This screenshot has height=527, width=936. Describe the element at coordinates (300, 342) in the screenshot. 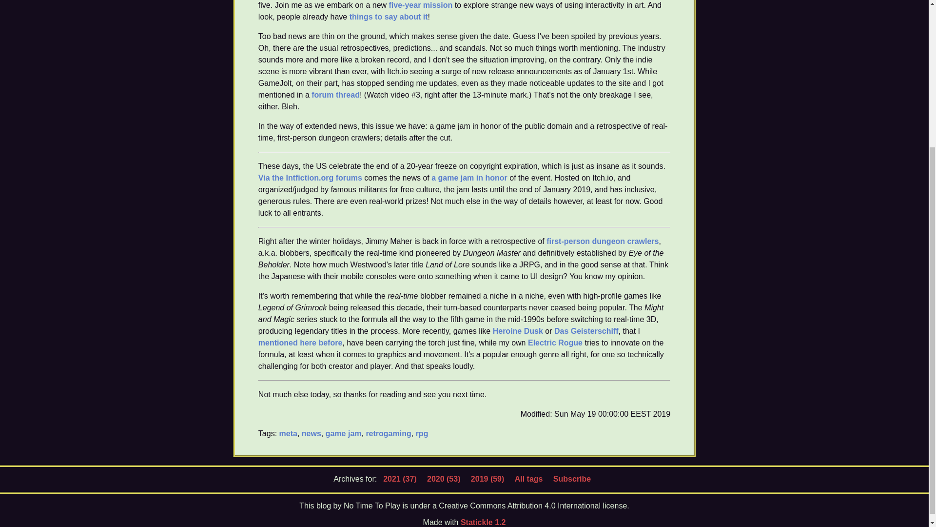

I see `mentioned here before` at that location.